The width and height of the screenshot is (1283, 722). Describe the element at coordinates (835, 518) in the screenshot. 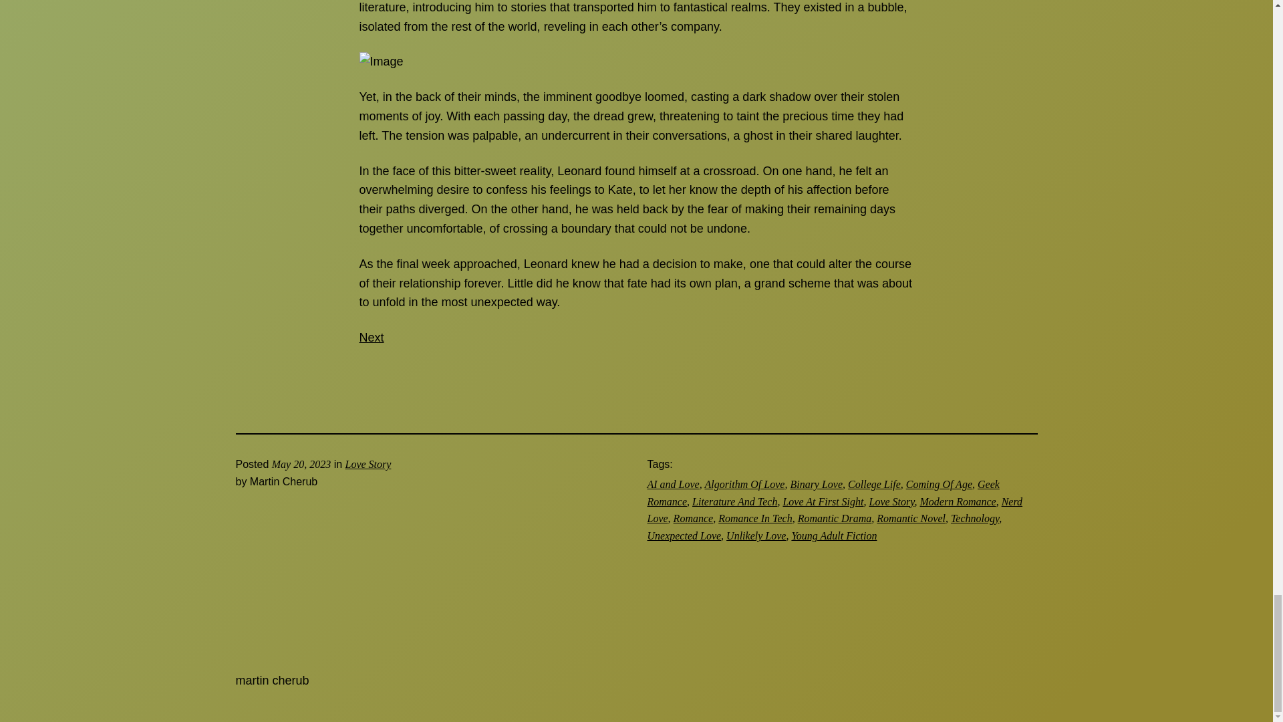

I see `Romantic Drama` at that location.